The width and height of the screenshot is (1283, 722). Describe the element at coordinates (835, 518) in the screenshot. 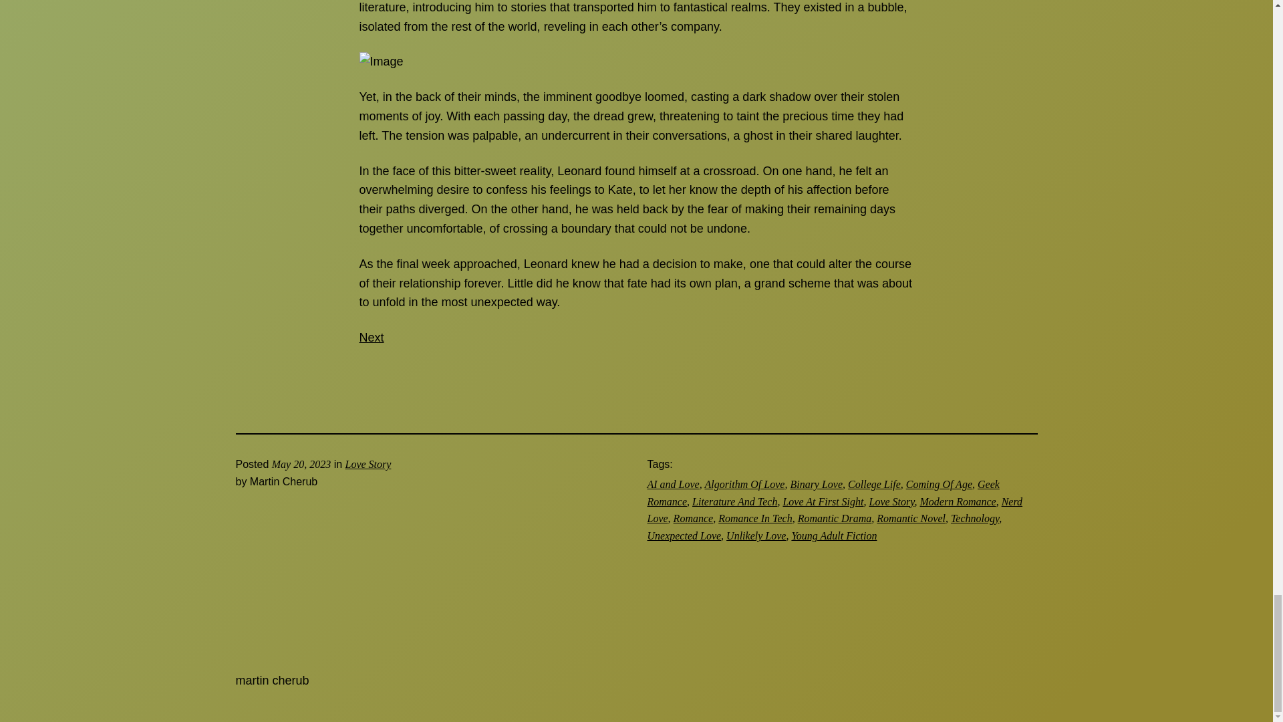

I see `Romantic Drama` at that location.